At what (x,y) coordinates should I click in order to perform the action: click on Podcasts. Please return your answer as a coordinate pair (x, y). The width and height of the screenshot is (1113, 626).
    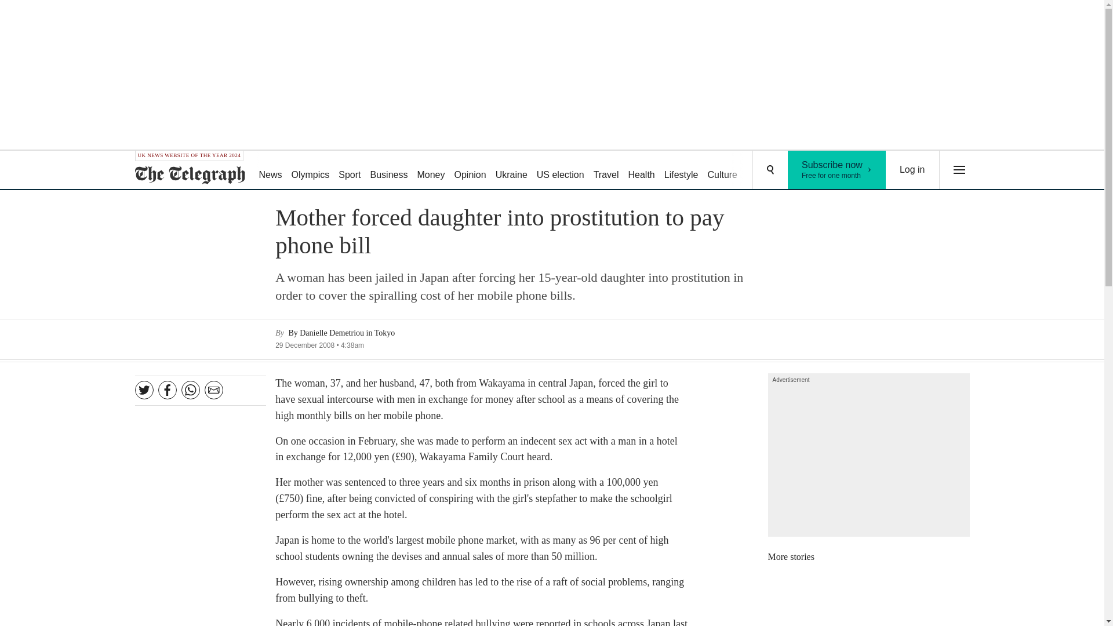
    Looking at the image, I should click on (807, 170).